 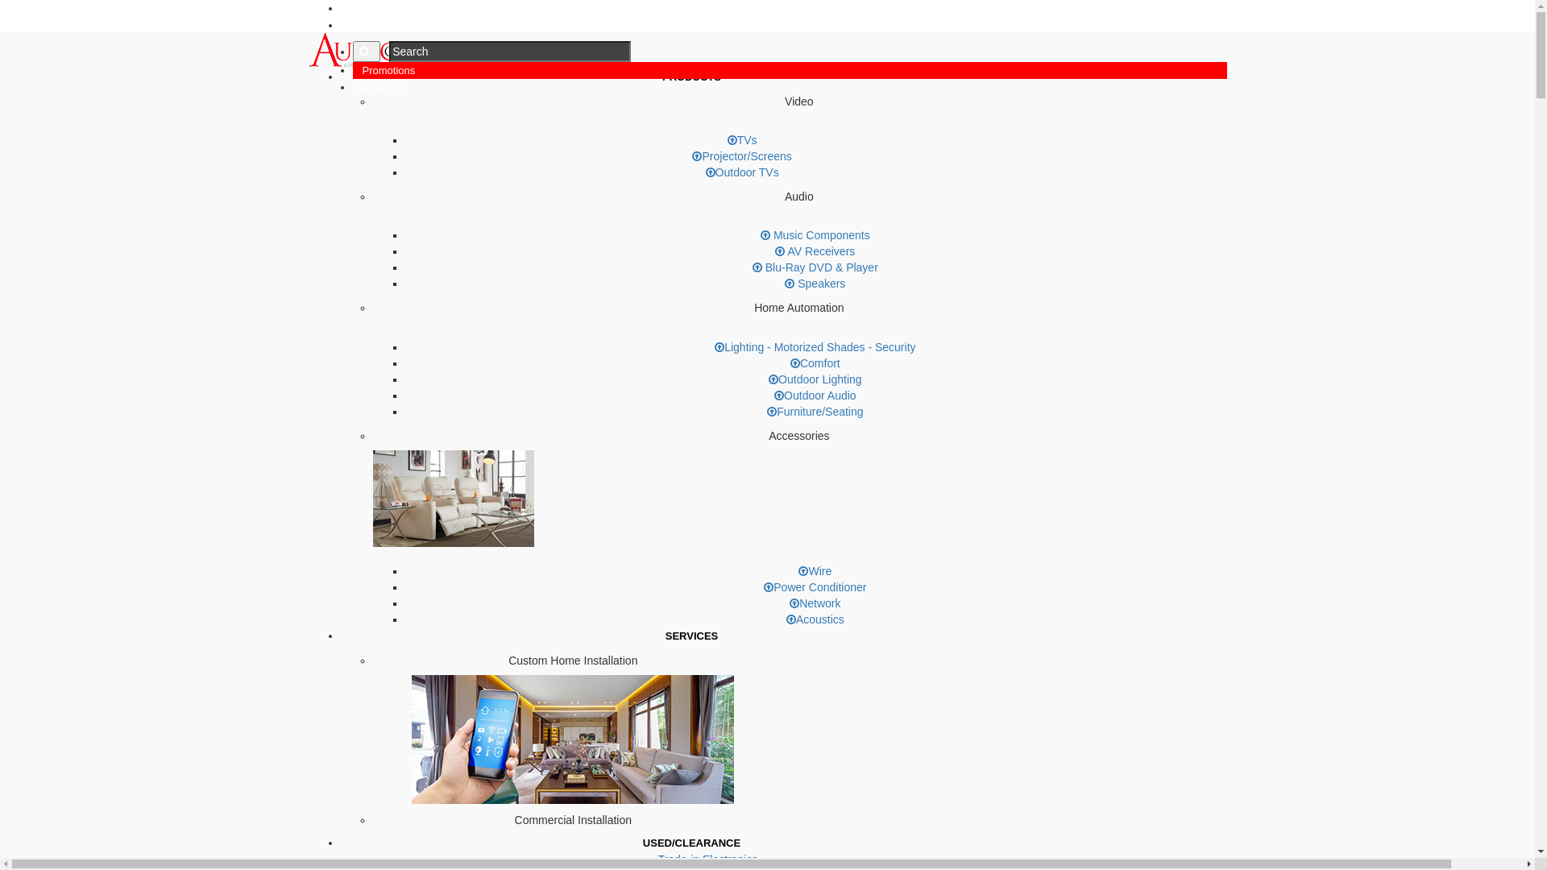 I want to click on +1(416) 665-0749, so click(x=390, y=8).